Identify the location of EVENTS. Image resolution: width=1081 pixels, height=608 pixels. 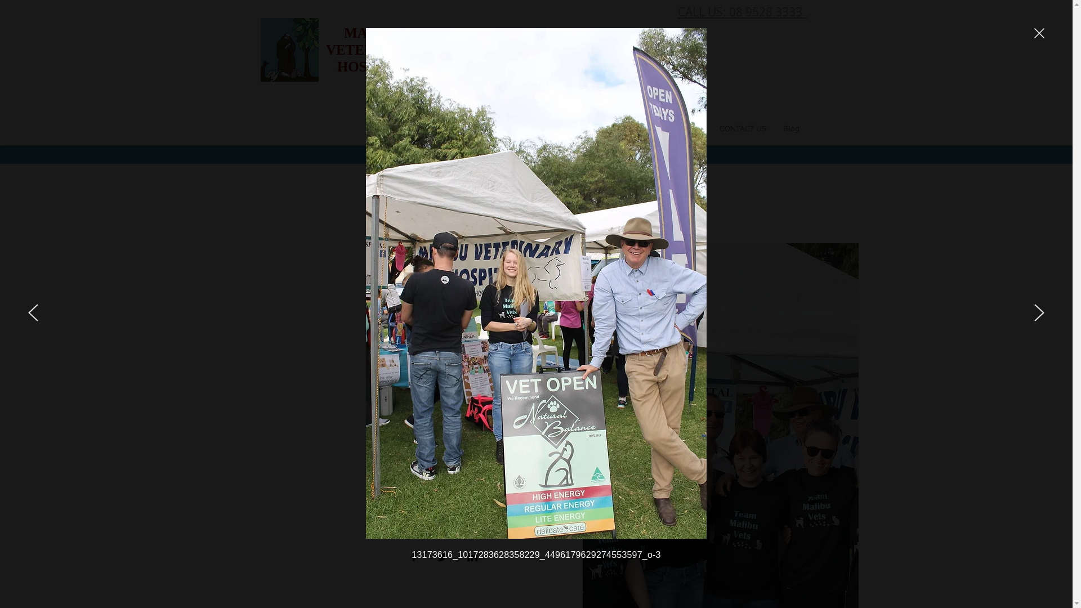
(688, 128).